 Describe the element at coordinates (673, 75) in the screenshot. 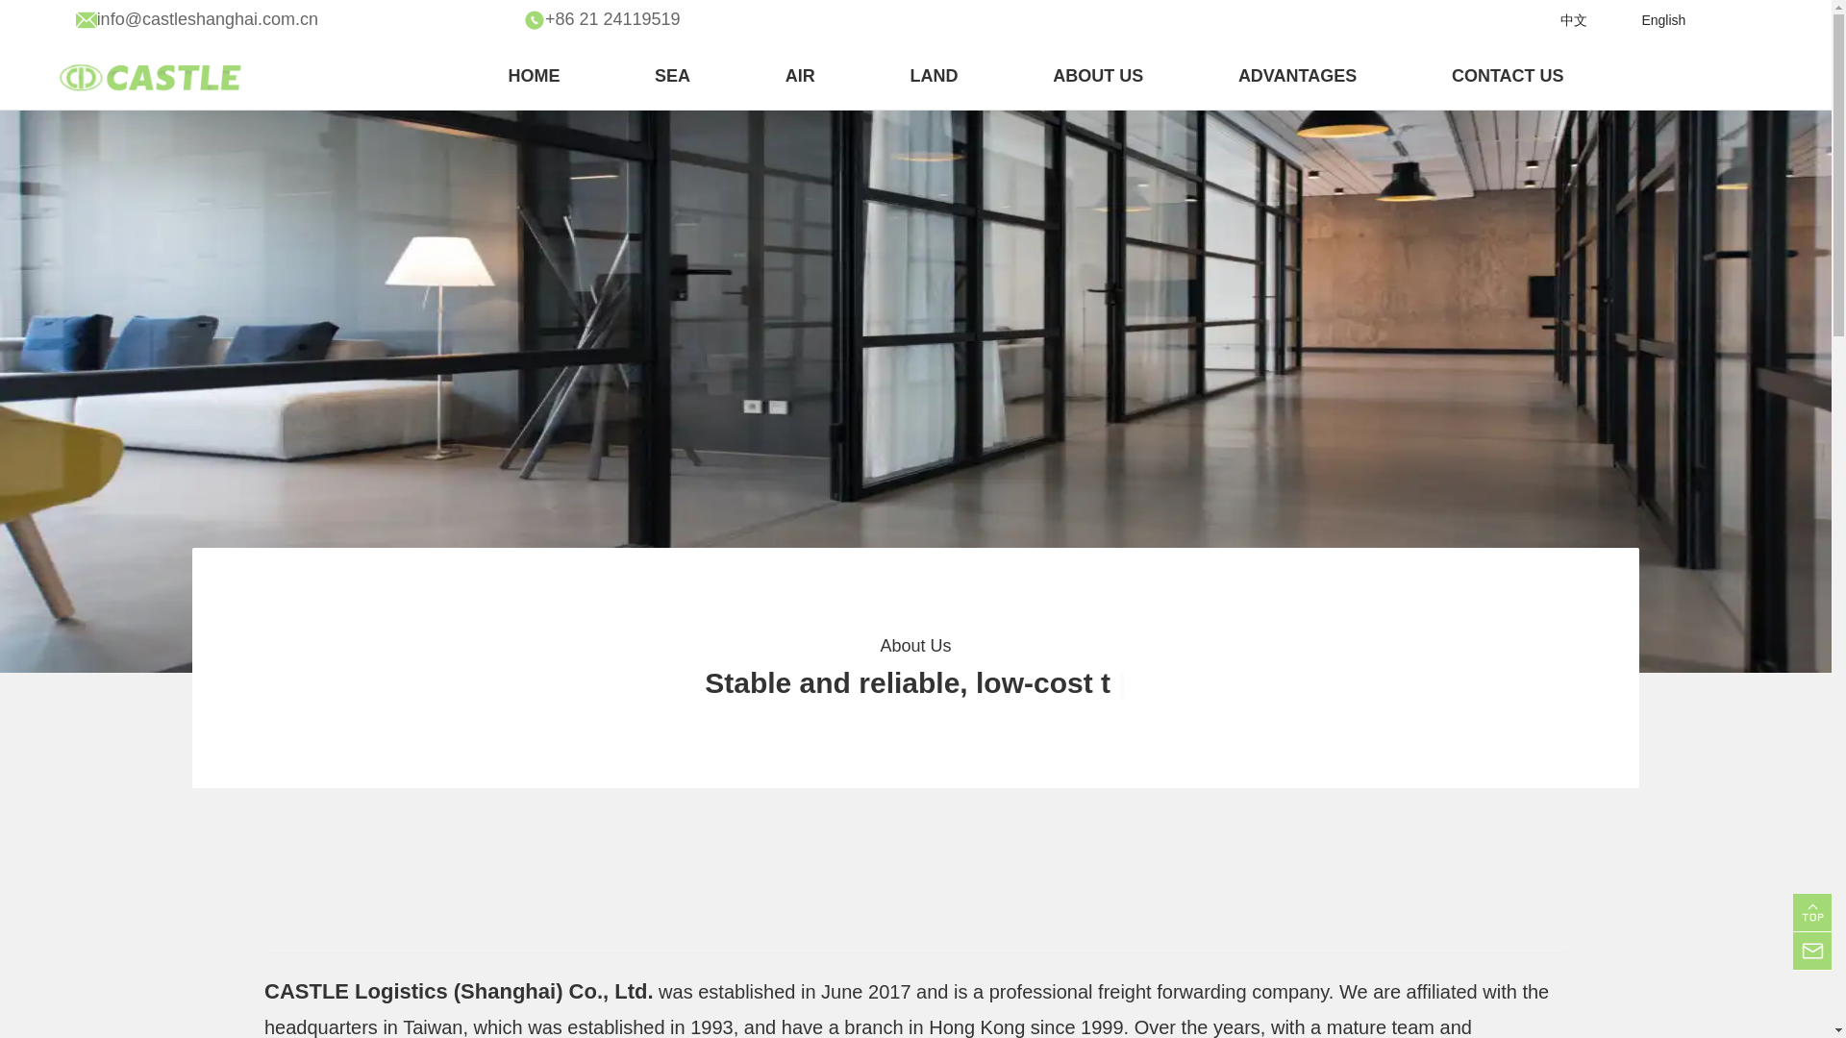

I see `SEA` at that location.